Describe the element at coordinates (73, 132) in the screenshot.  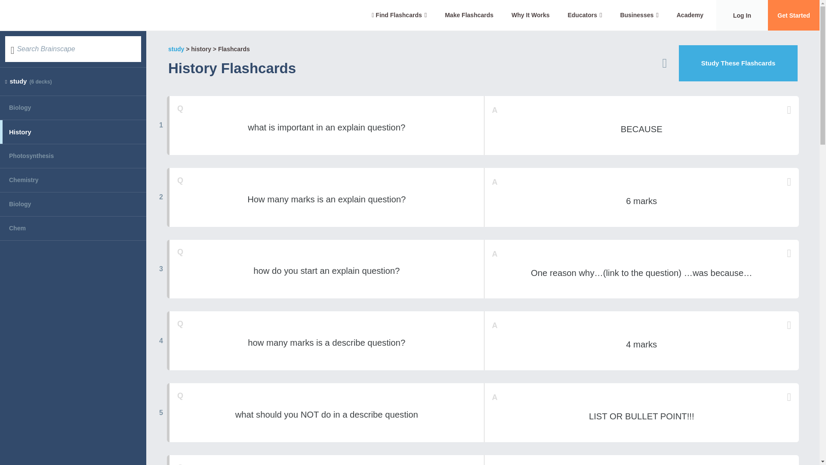
I see `History` at that location.